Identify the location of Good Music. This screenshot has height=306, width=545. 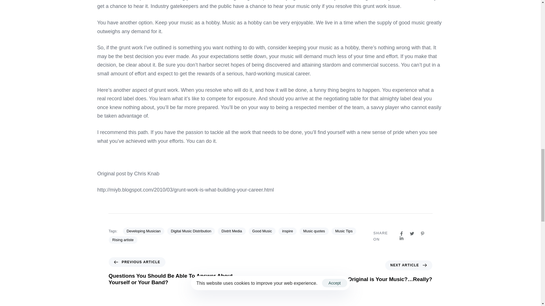
(262, 231).